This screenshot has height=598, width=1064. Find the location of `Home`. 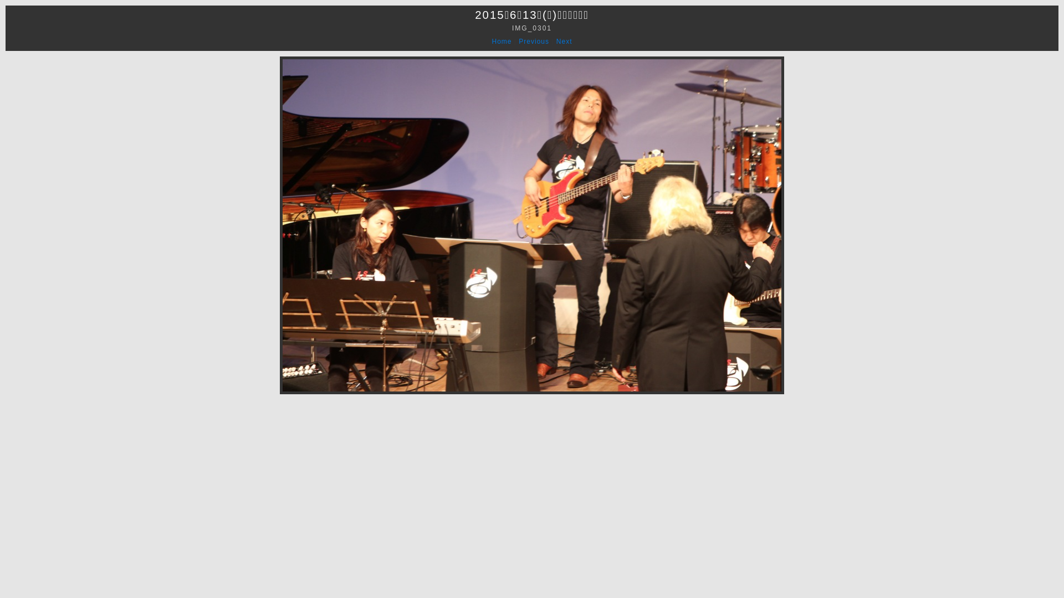

Home is located at coordinates (502, 42).